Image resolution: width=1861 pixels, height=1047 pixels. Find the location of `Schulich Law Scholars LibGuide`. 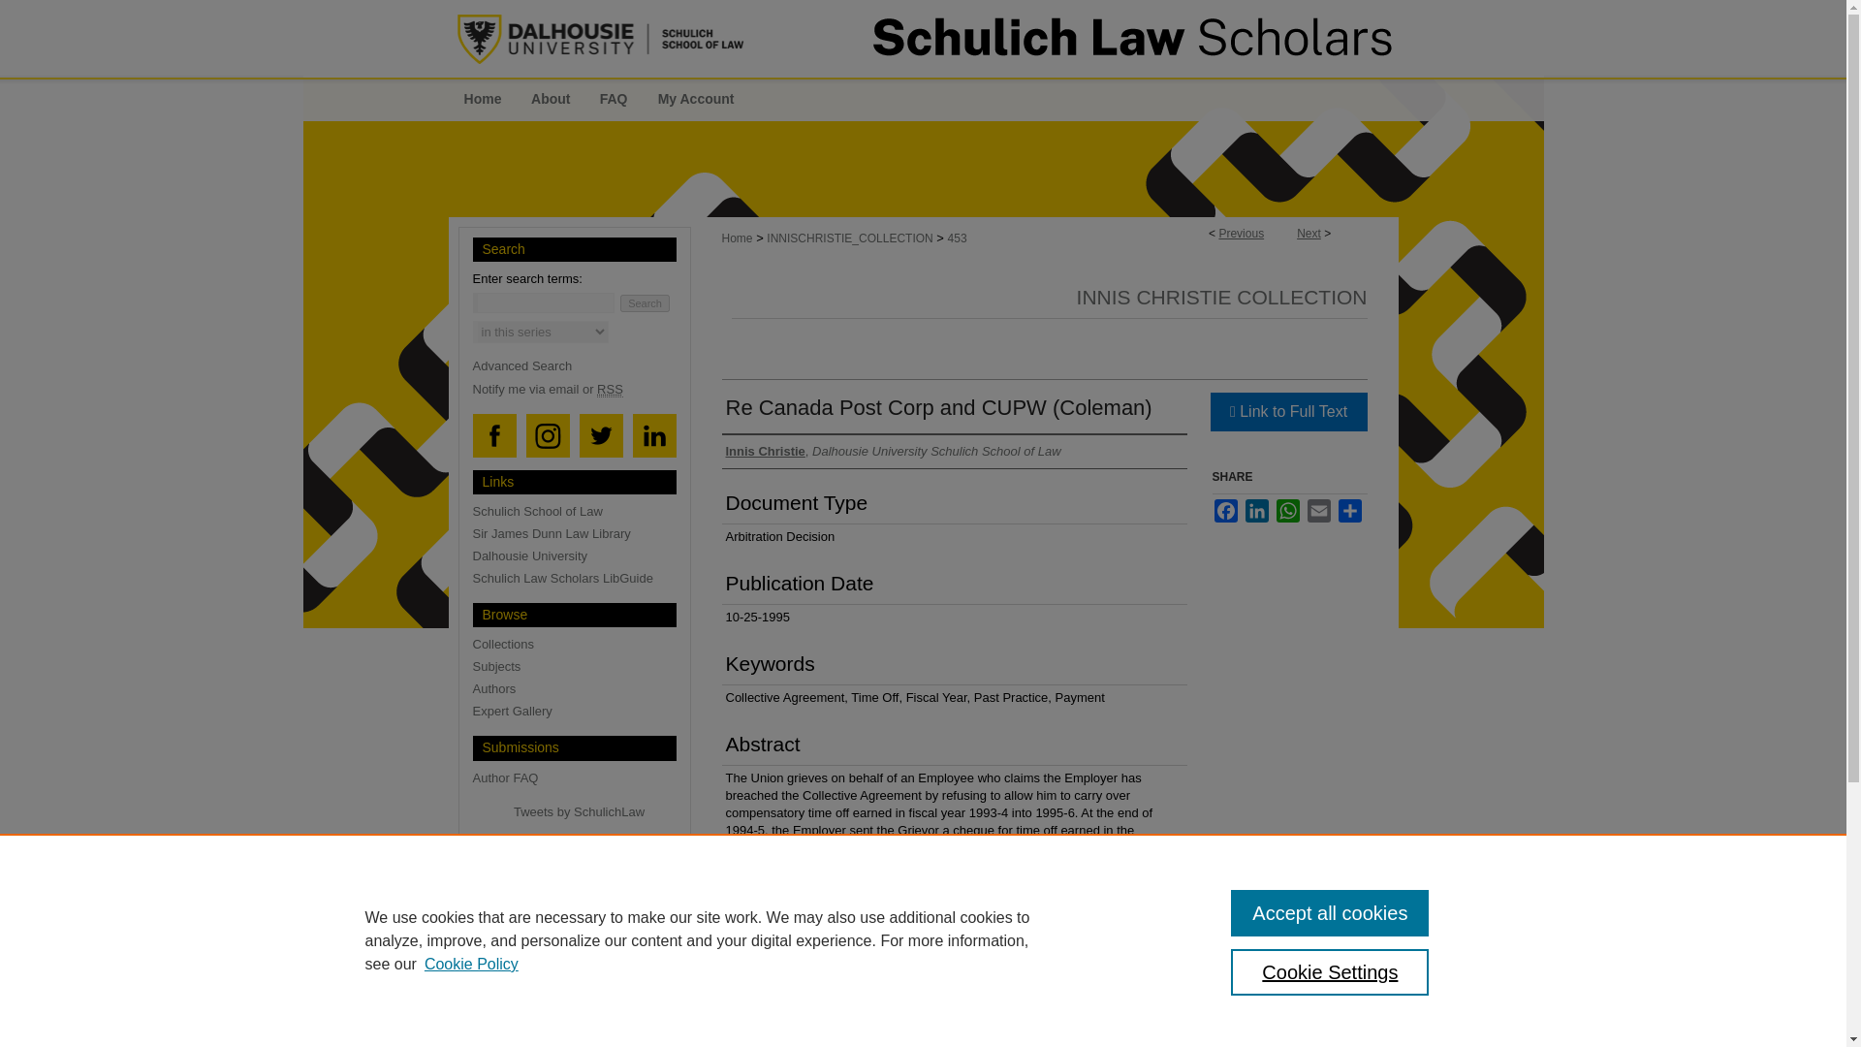

Schulich Law Scholars LibGuide is located at coordinates (582, 578).